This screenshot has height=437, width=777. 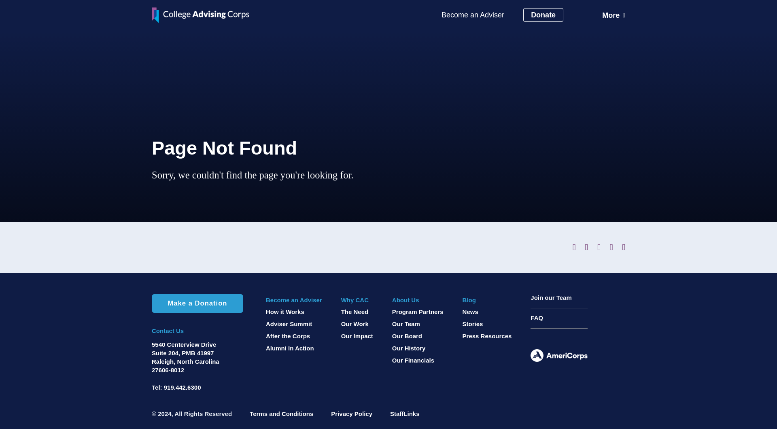 I want to click on Make a Donation, so click(x=197, y=303).